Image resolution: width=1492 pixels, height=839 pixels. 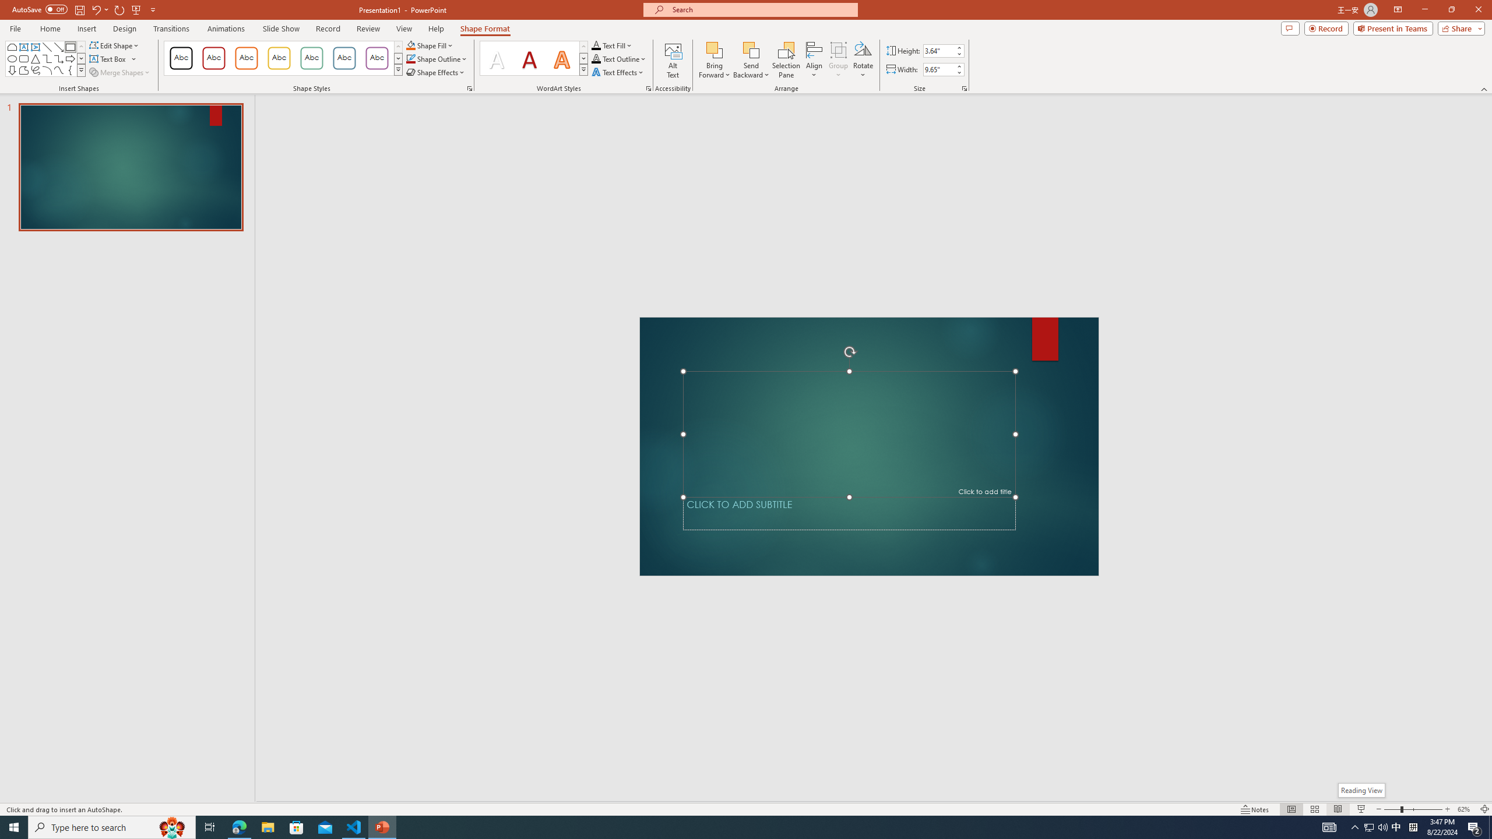 What do you see at coordinates (36, 47) in the screenshot?
I see `Vertical Text Box` at bounding box center [36, 47].